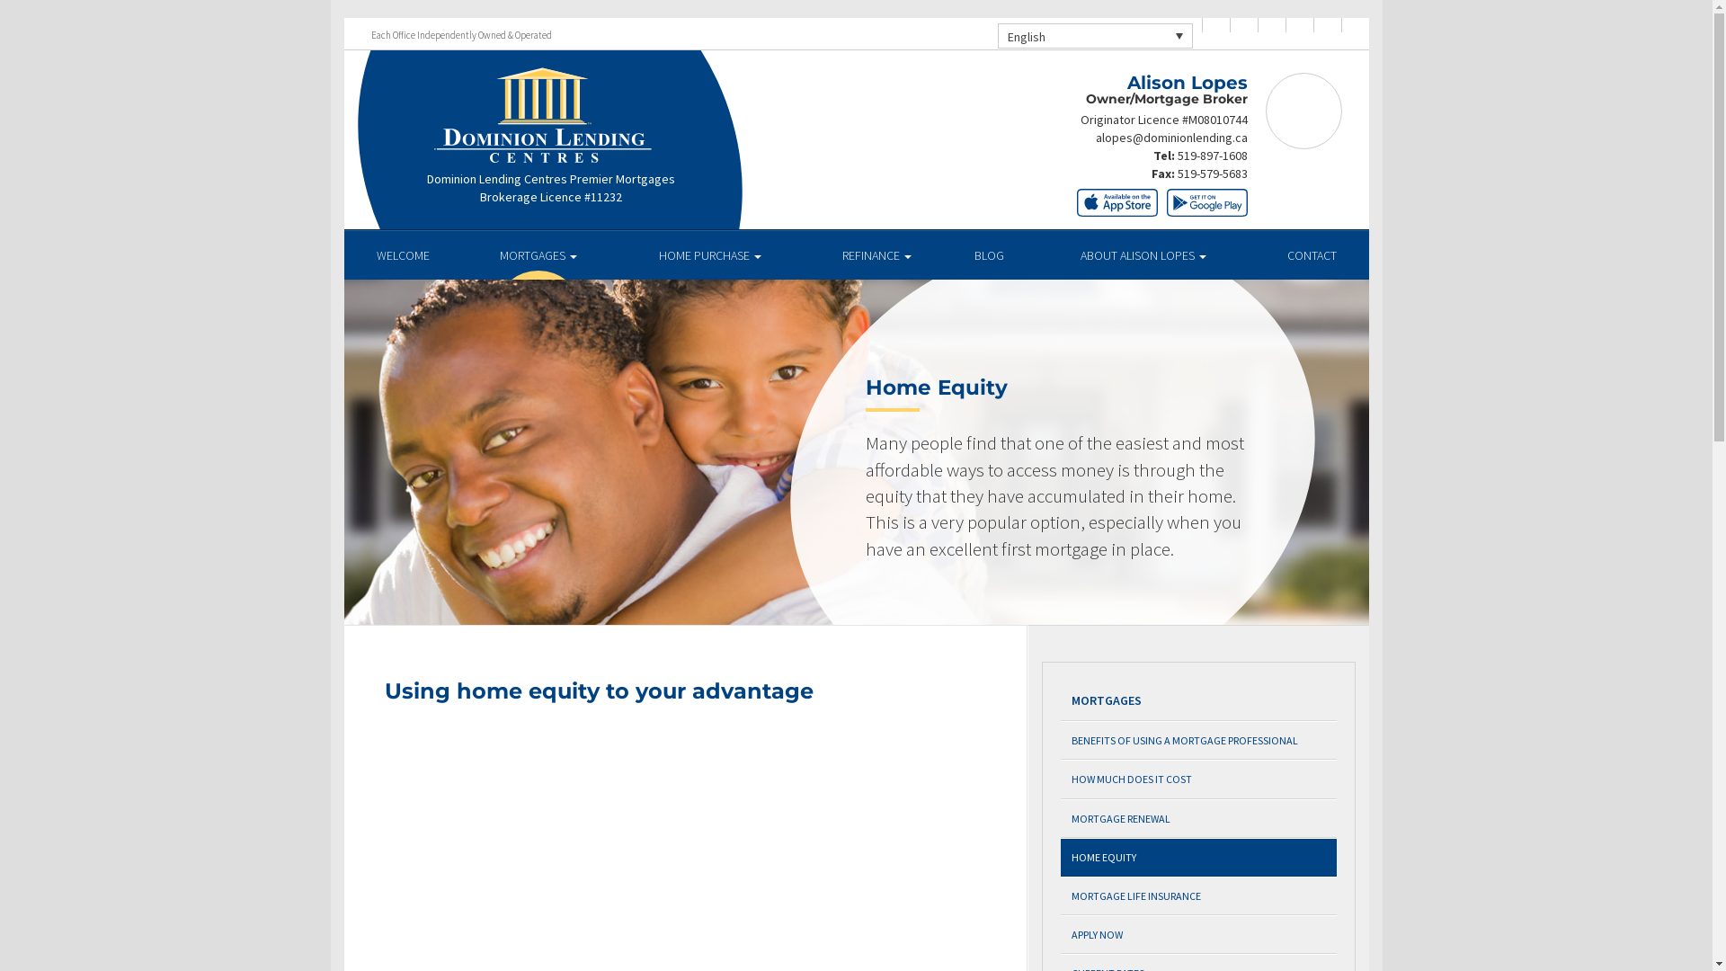 The height and width of the screenshot is (971, 1726). What do you see at coordinates (1199, 741) in the screenshot?
I see `BENEFITS OF USING A MORTGAGE PROFESSIONAL` at bounding box center [1199, 741].